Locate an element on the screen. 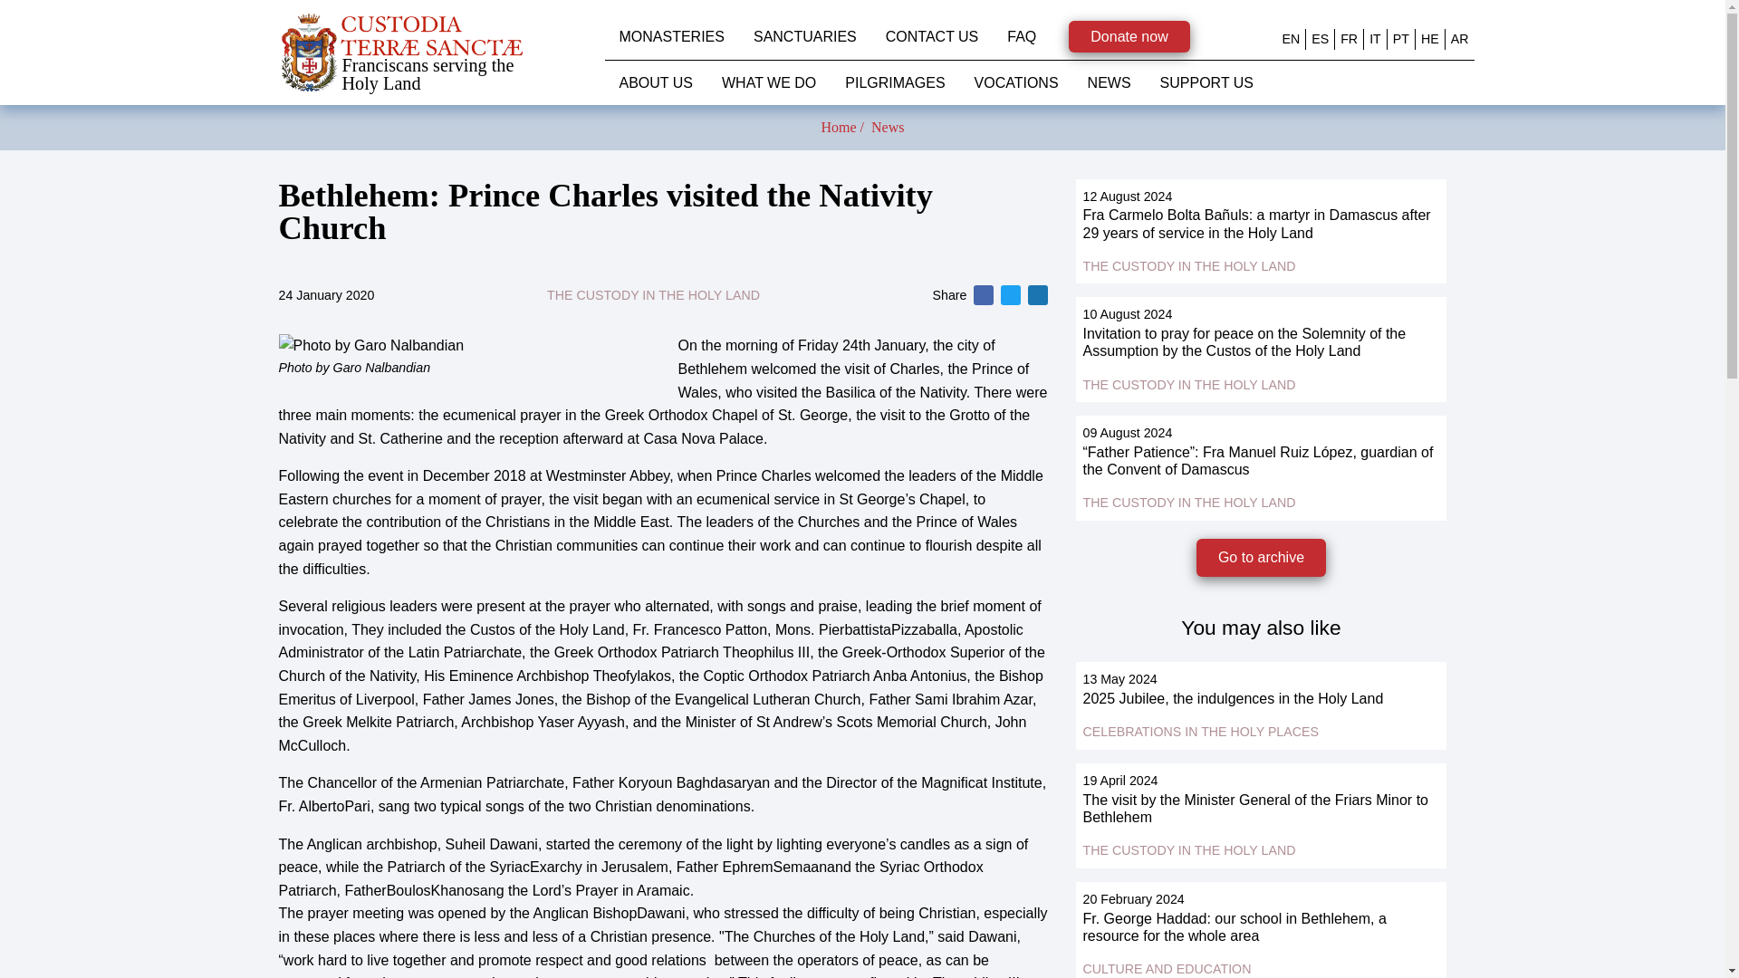  ES is located at coordinates (1319, 38).